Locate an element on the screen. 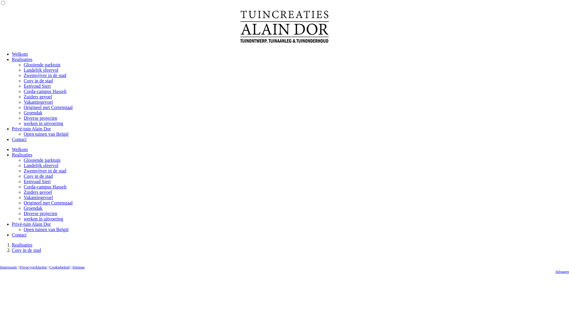 Image resolution: width=569 pixels, height=320 pixels. Realisaties is located at coordinates (22, 59).